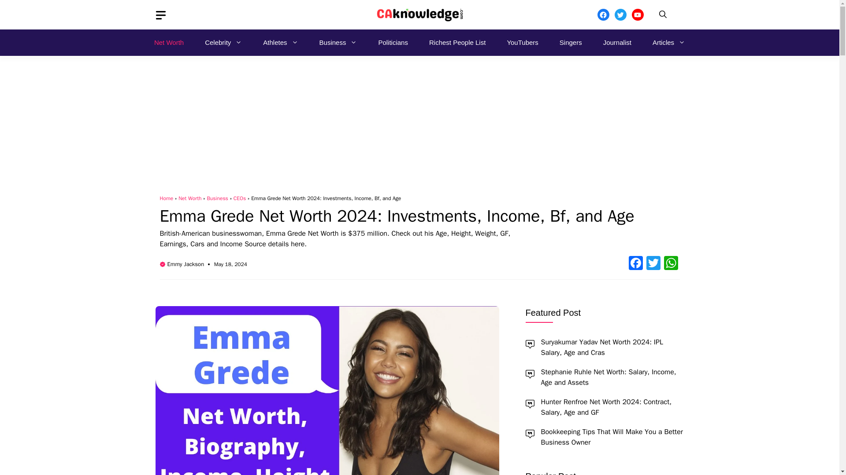  I want to click on Net Worth, so click(169, 42).